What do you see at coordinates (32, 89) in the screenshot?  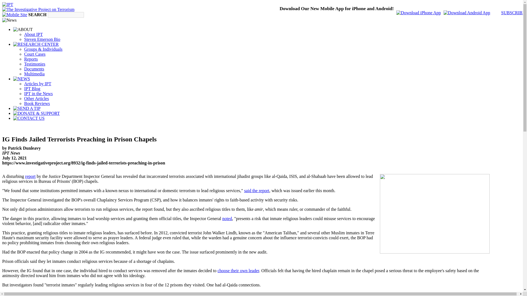 I see `IPT Blog` at bounding box center [32, 89].